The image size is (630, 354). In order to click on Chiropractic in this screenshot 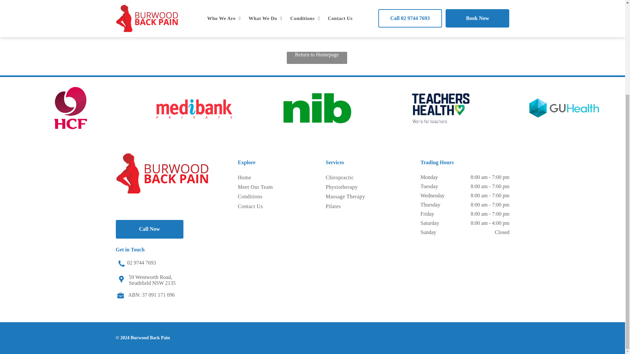, I will do `click(350, 178)`.